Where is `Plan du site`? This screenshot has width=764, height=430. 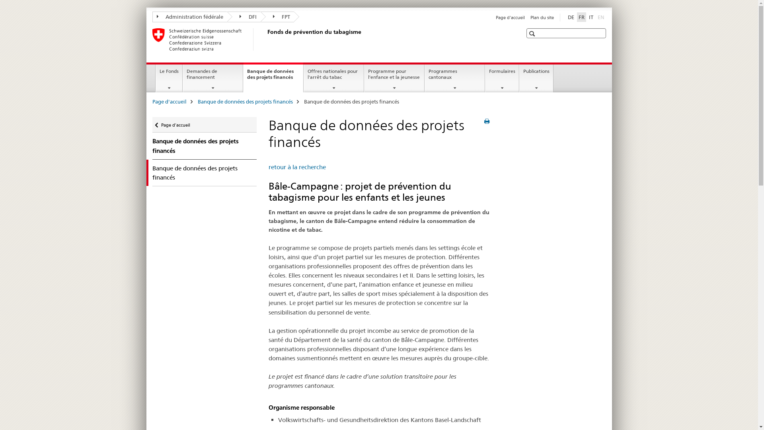
Plan du site is located at coordinates (542, 18).